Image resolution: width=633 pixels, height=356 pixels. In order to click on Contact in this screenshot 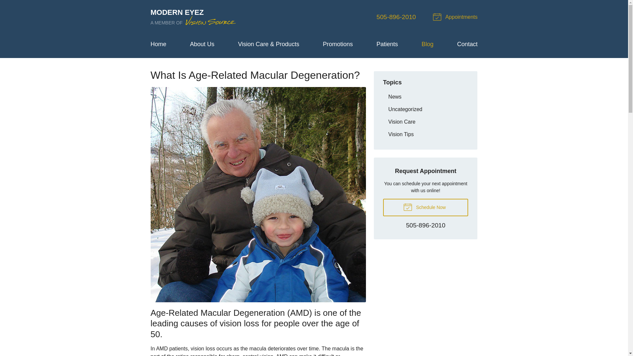, I will do `click(467, 44)`.